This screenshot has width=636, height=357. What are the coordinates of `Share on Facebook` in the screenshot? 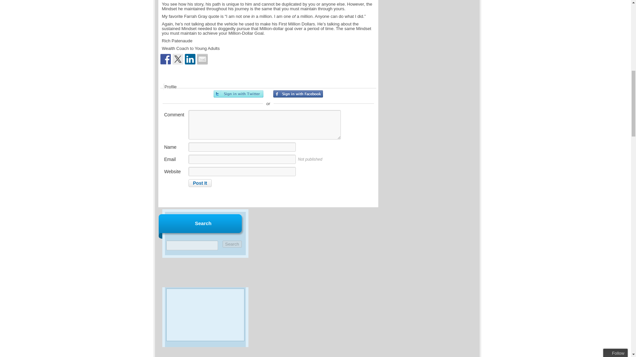 It's located at (166, 59).